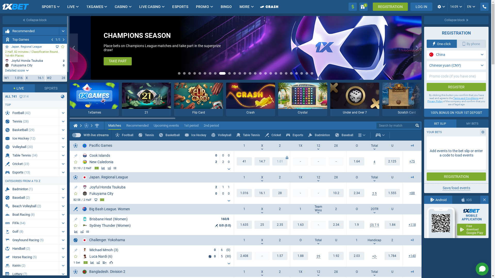 This screenshot has height=278, width=495. I want to click on 1, so click(364, 7).